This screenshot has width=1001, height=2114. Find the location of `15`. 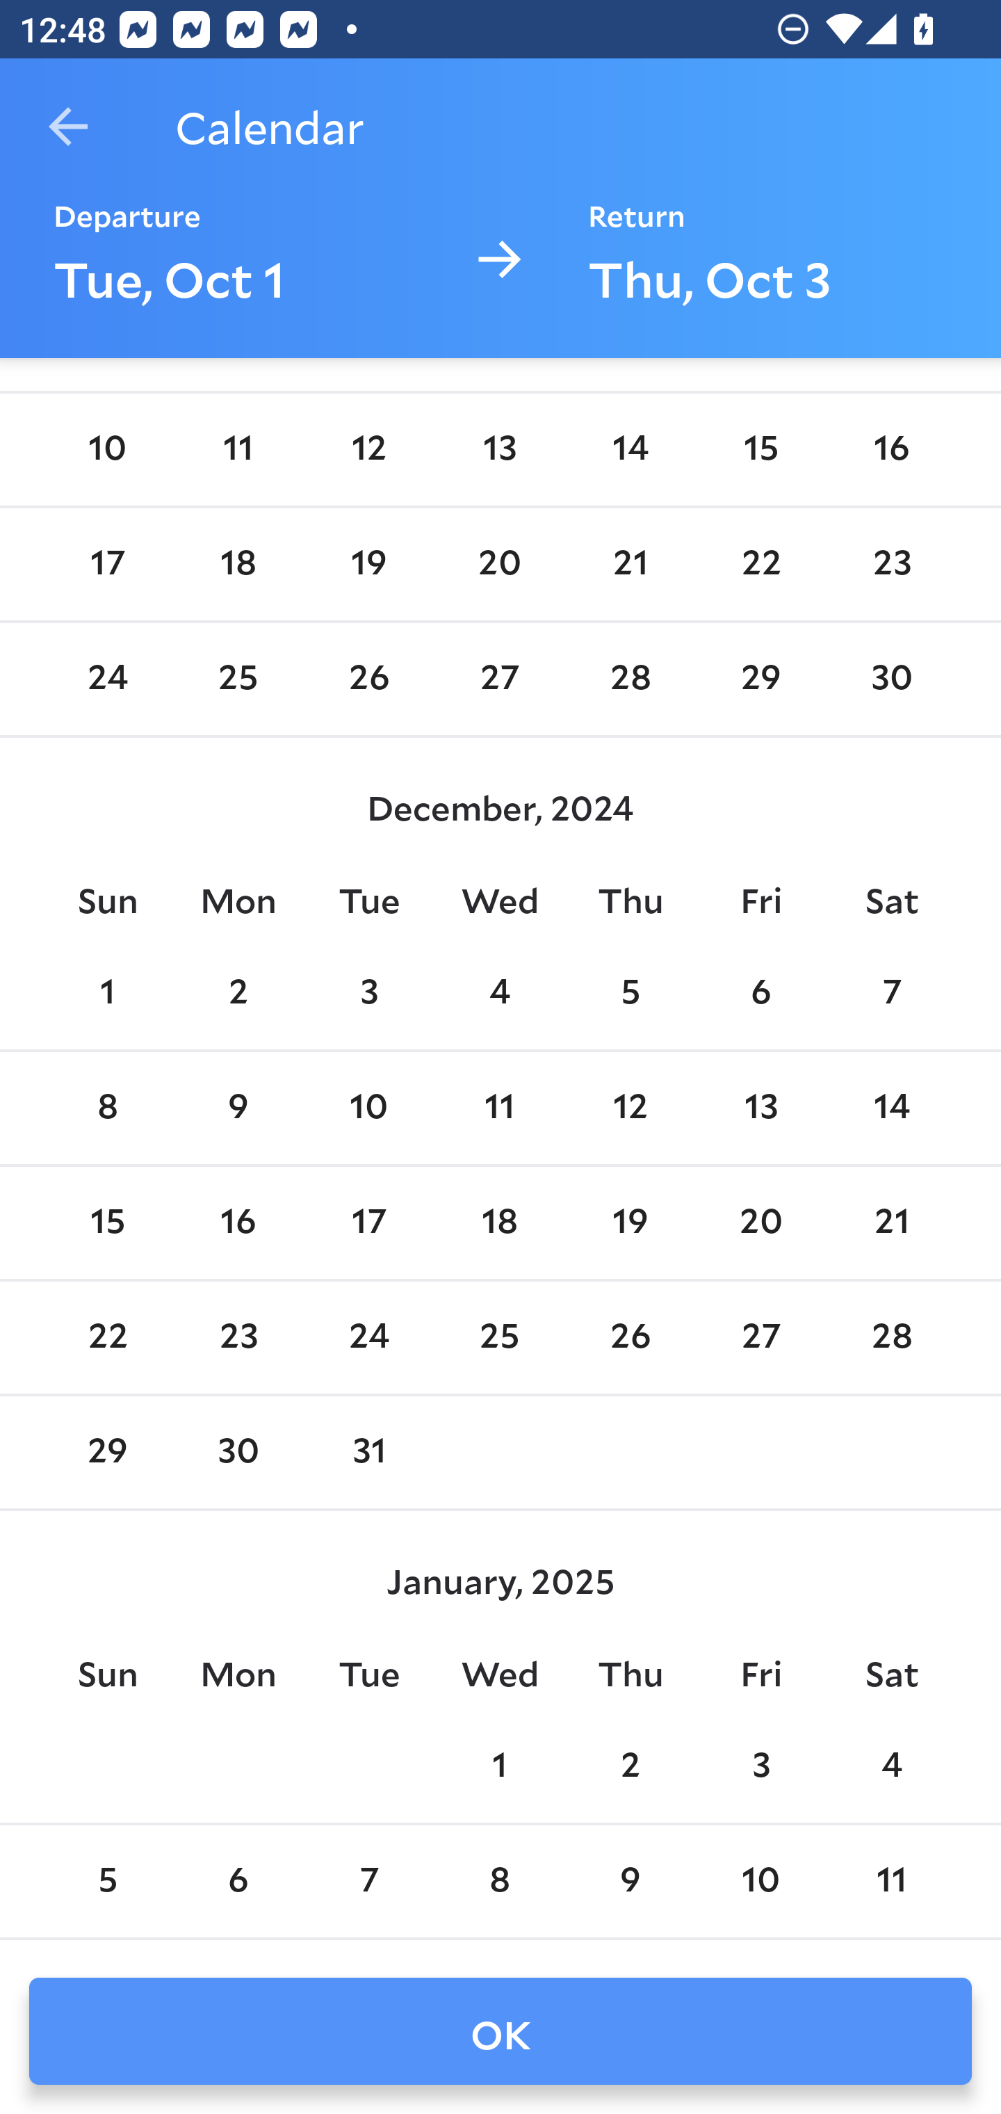

15 is located at coordinates (760, 450).